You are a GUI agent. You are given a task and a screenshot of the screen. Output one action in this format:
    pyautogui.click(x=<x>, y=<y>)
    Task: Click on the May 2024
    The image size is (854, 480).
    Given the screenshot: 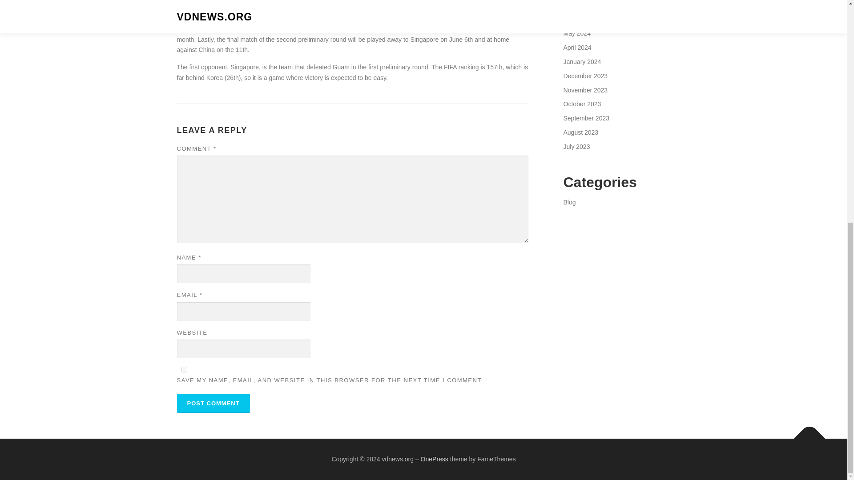 What is the action you would take?
    pyautogui.click(x=576, y=33)
    